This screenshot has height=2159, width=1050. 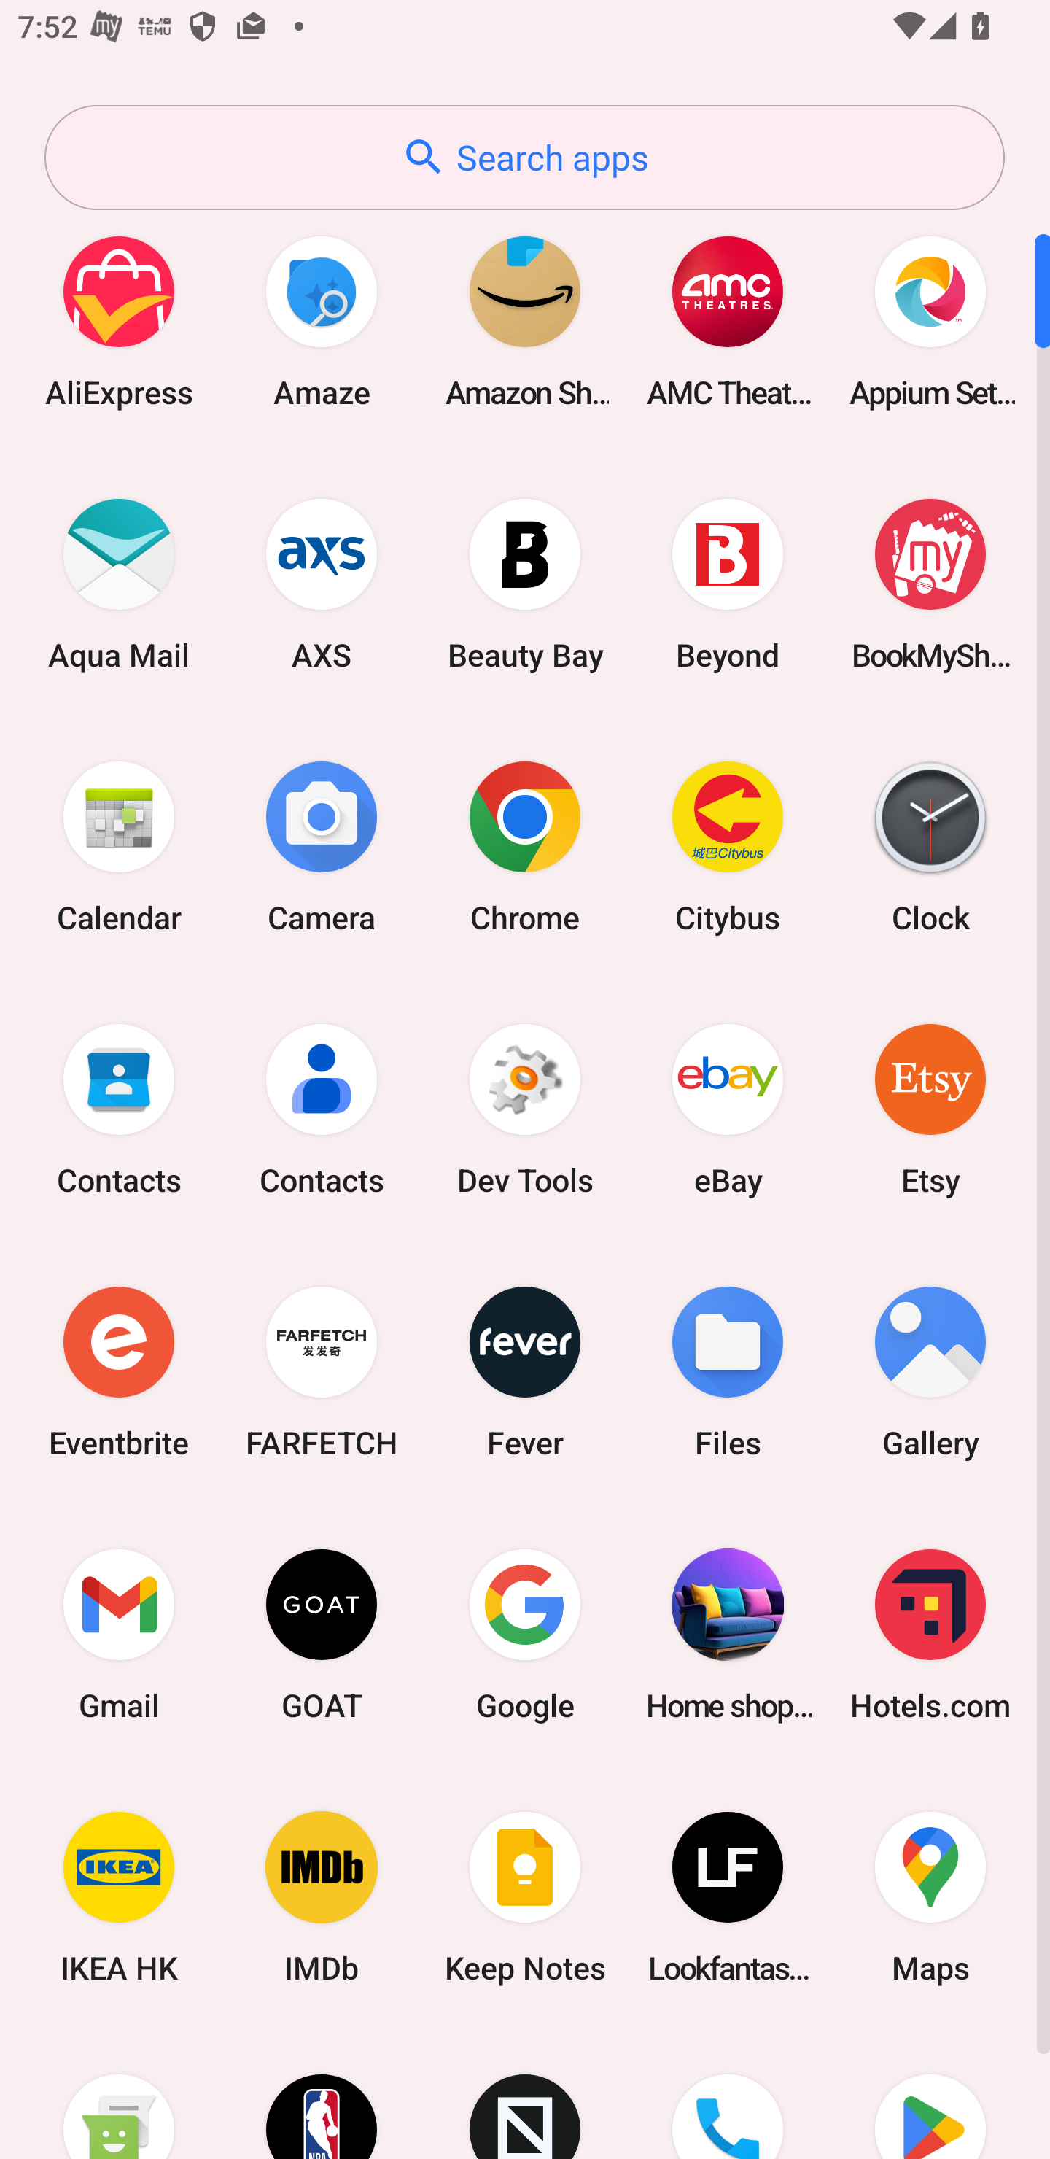 I want to click on Play Store, so click(x=930, y=2094).